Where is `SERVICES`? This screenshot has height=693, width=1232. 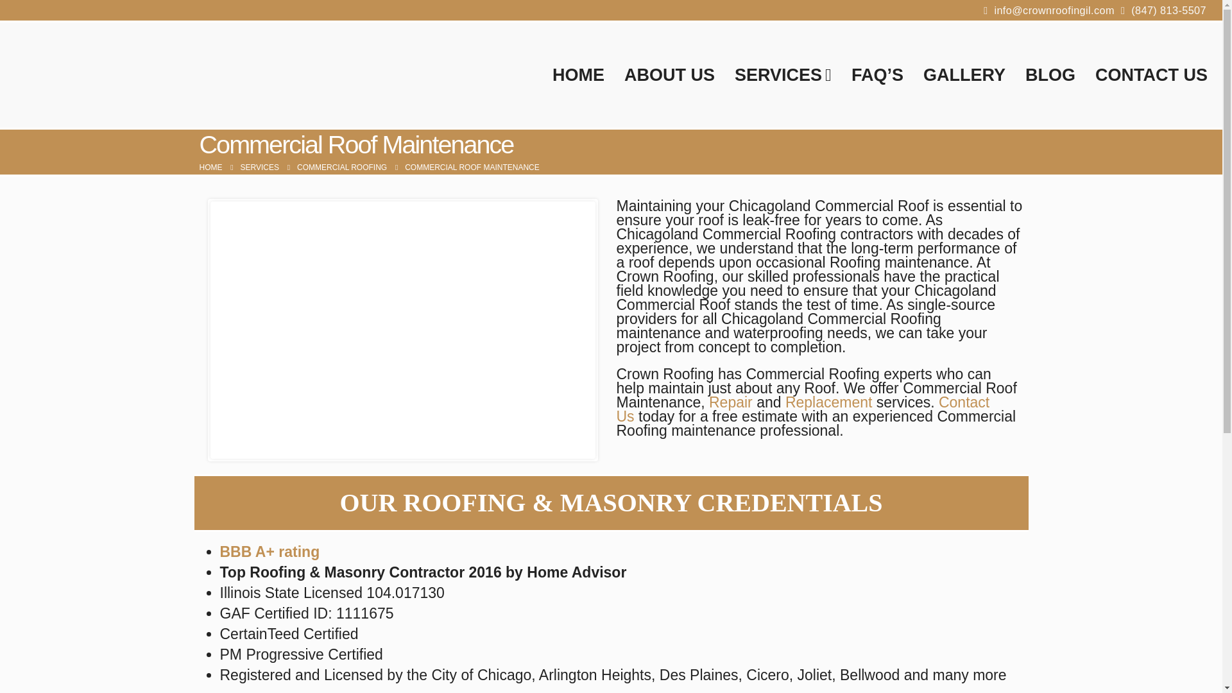
SERVICES is located at coordinates (259, 167).